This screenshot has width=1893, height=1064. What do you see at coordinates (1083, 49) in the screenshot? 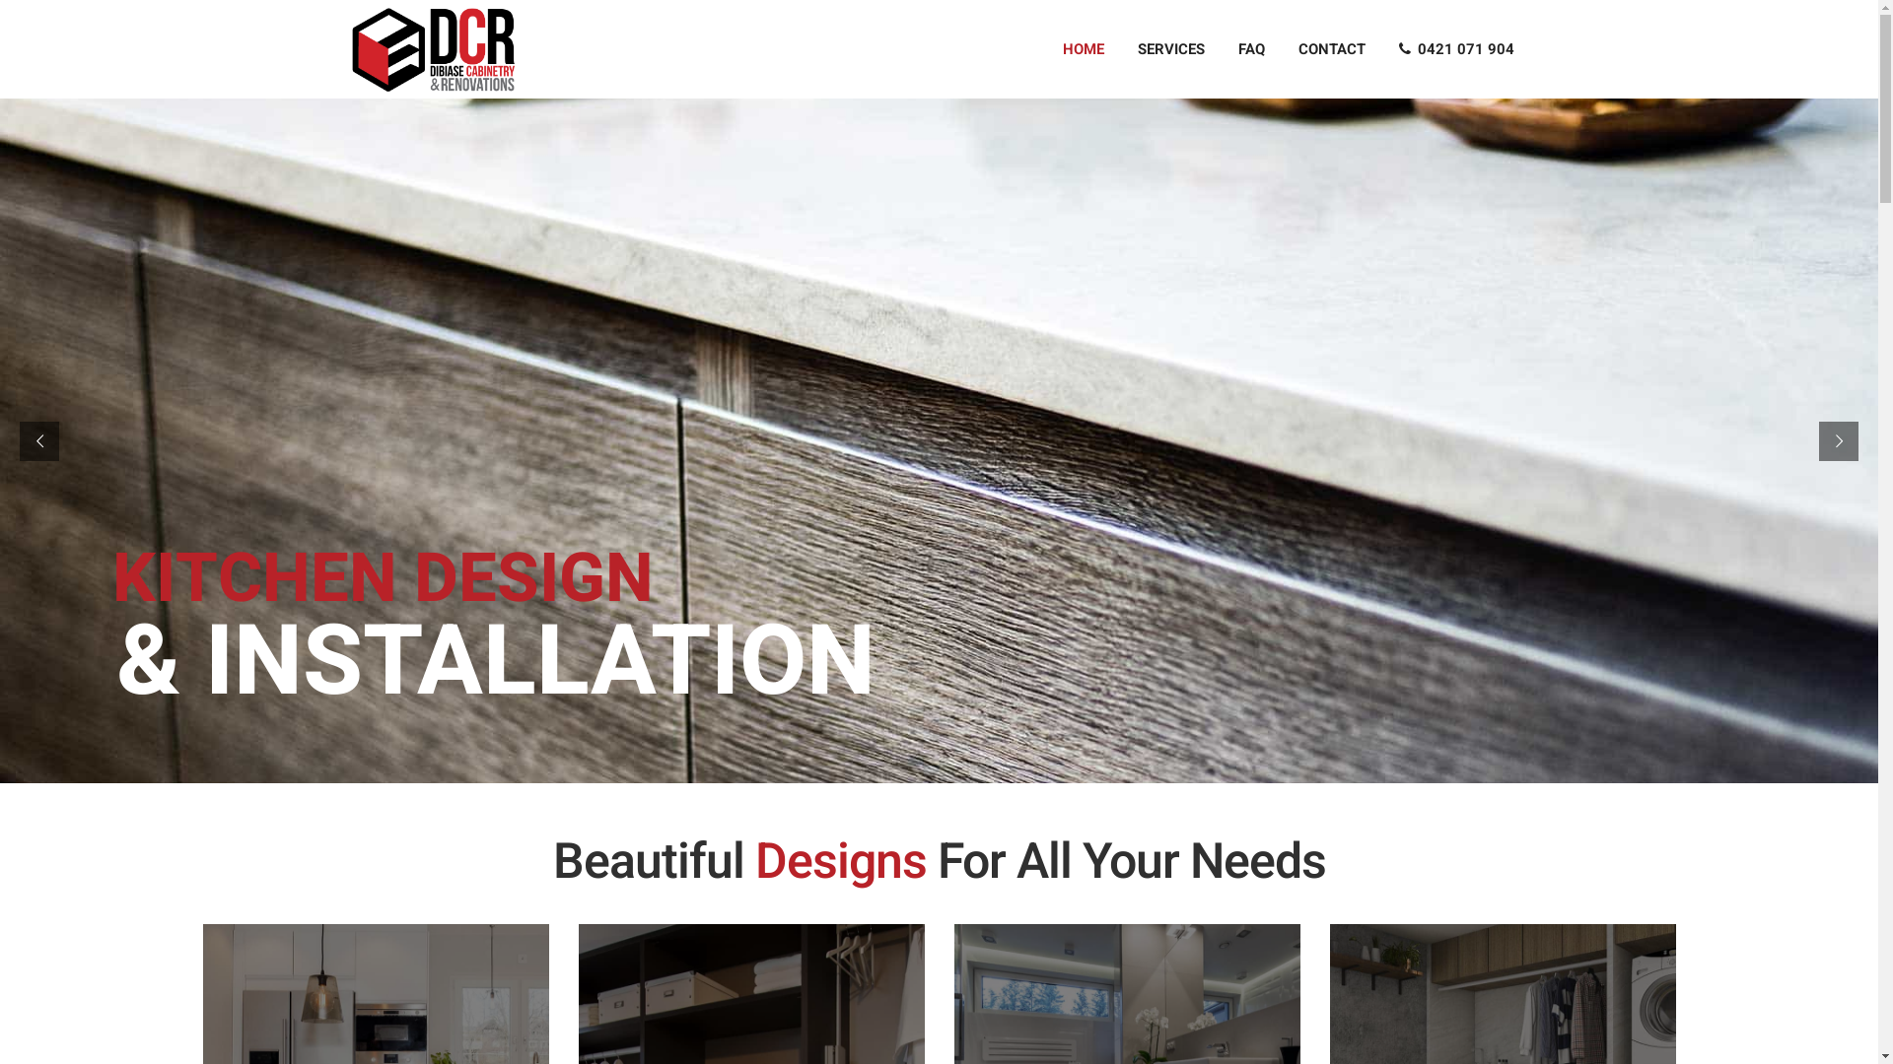
I see `HOME` at bounding box center [1083, 49].